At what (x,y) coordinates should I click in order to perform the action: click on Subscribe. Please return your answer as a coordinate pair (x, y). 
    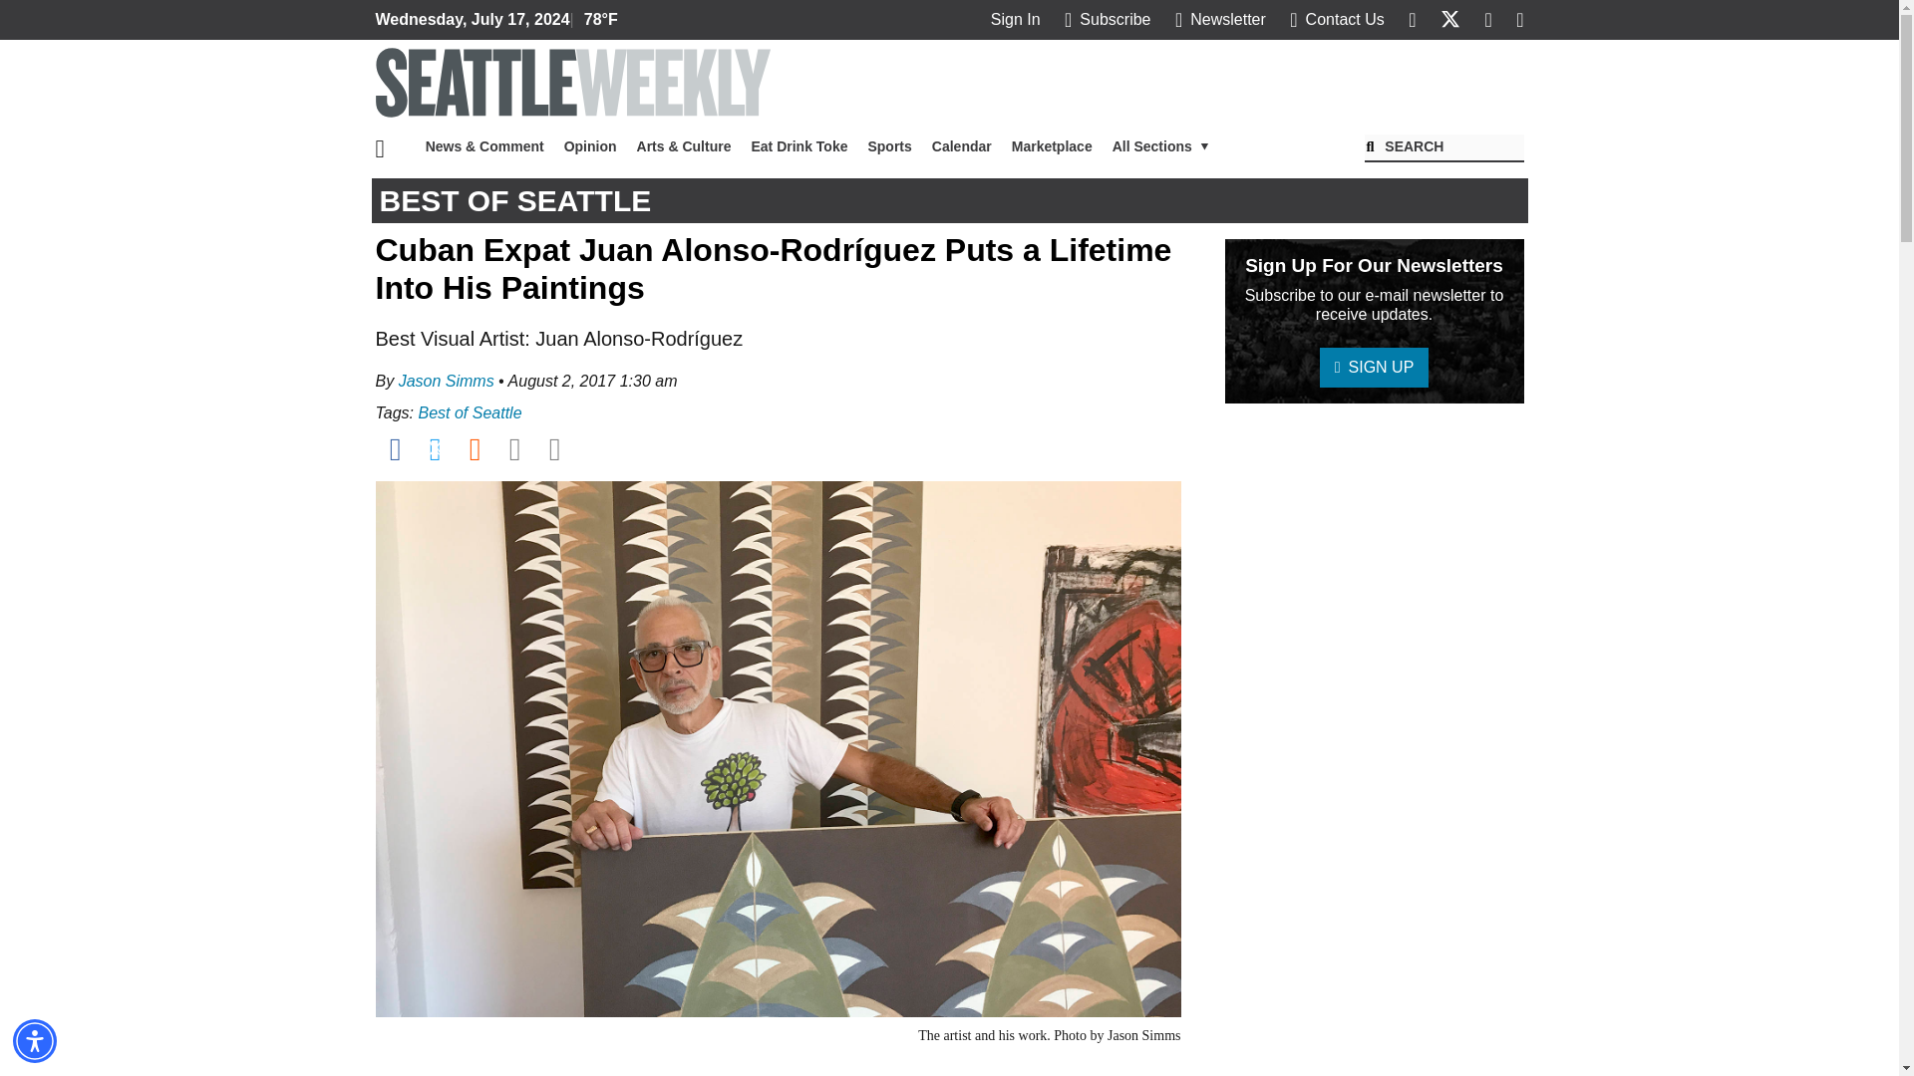
    Looking at the image, I should click on (1107, 19).